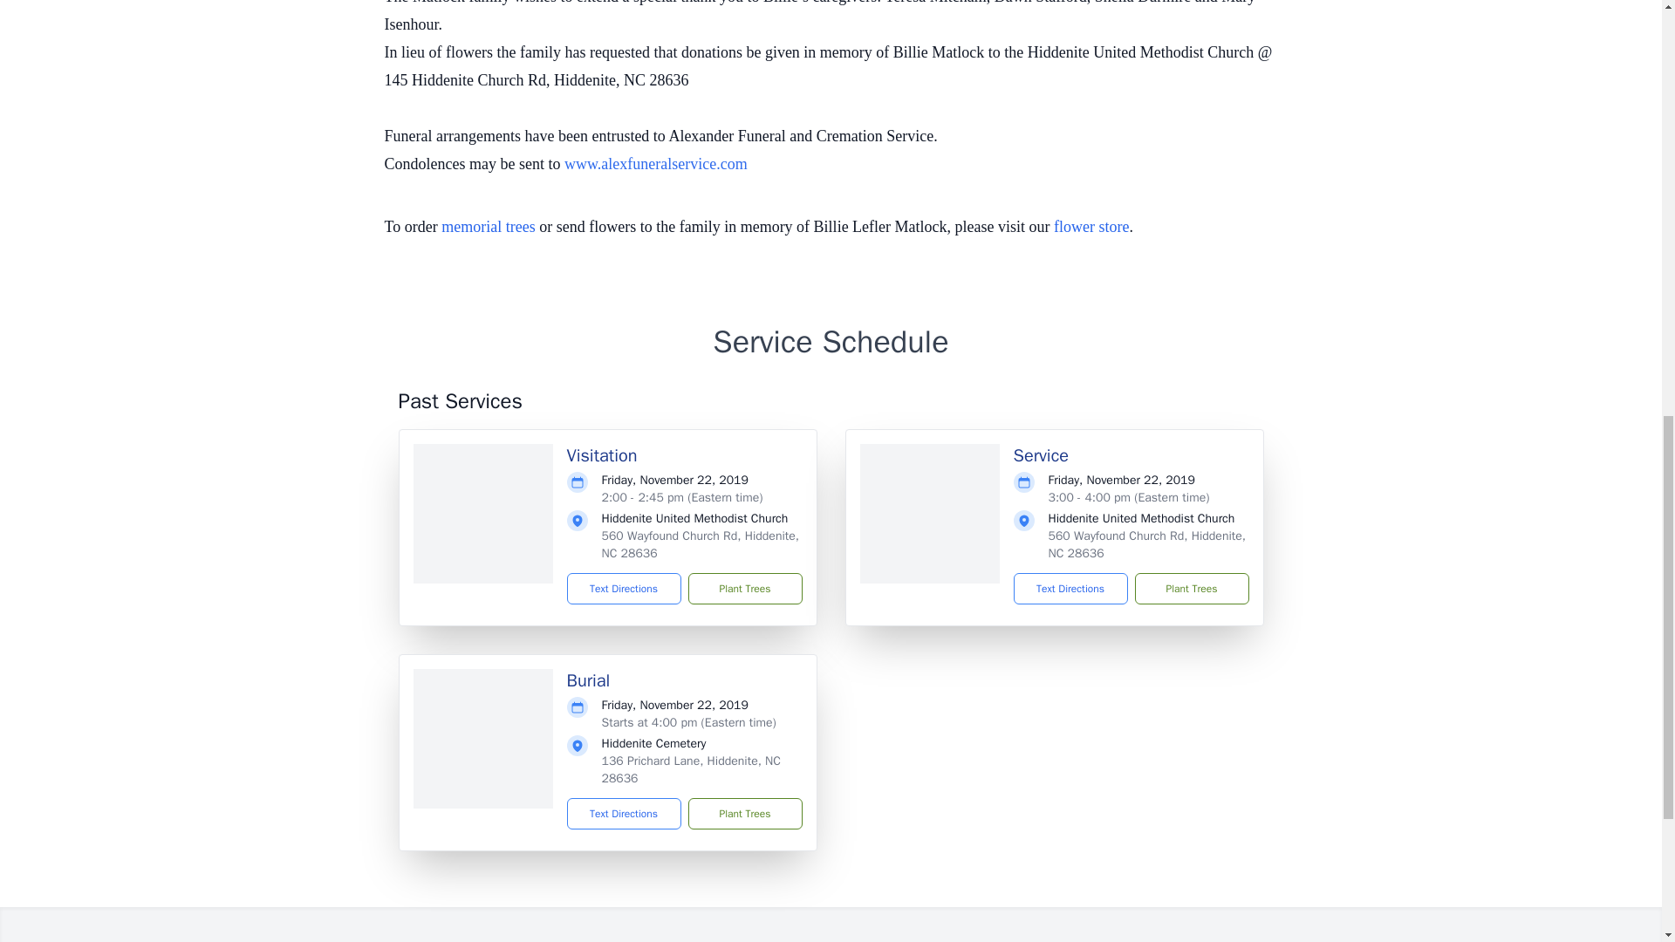  Describe the element at coordinates (1090, 227) in the screenshot. I see `flower store` at that location.